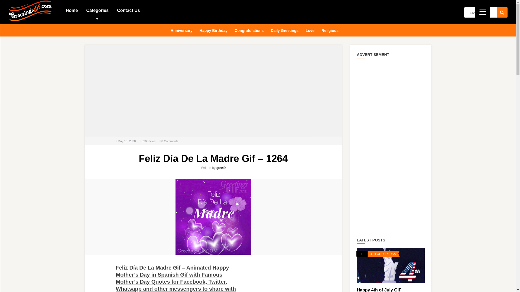 The height and width of the screenshot is (292, 520). What do you see at coordinates (285, 30) in the screenshot?
I see `Daily Greetings` at bounding box center [285, 30].